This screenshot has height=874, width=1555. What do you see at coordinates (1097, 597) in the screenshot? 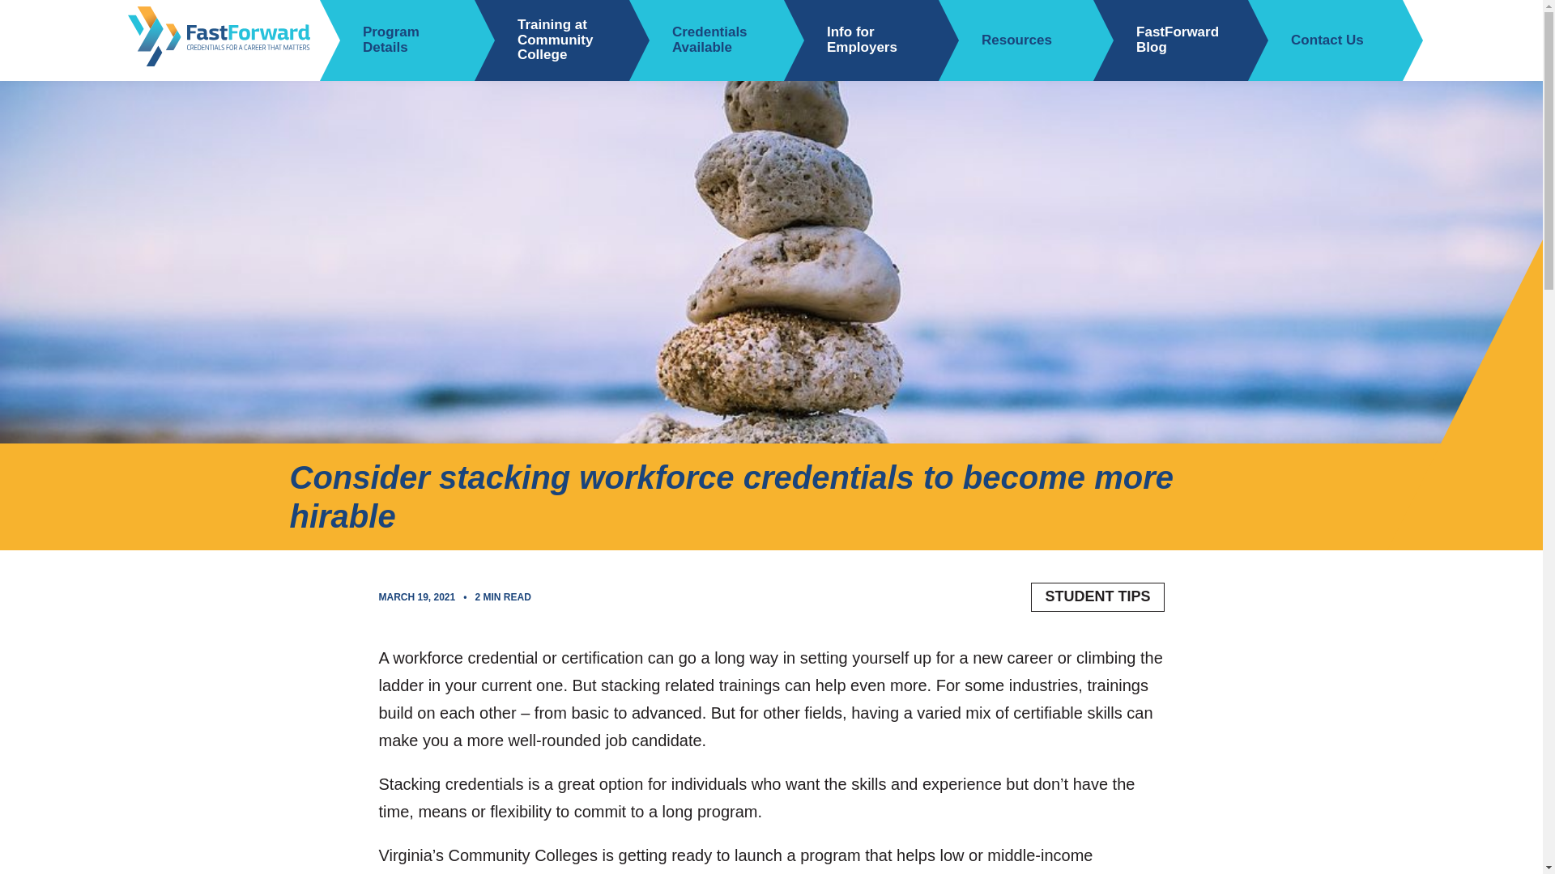
I see `STUDENT TIPS` at bounding box center [1097, 597].